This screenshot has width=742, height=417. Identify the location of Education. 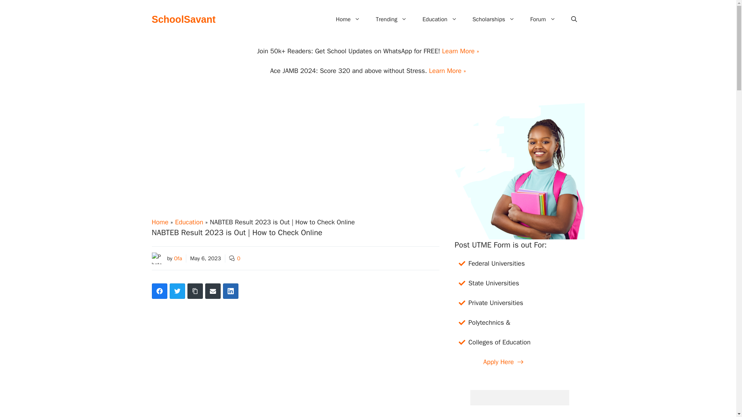
(189, 222).